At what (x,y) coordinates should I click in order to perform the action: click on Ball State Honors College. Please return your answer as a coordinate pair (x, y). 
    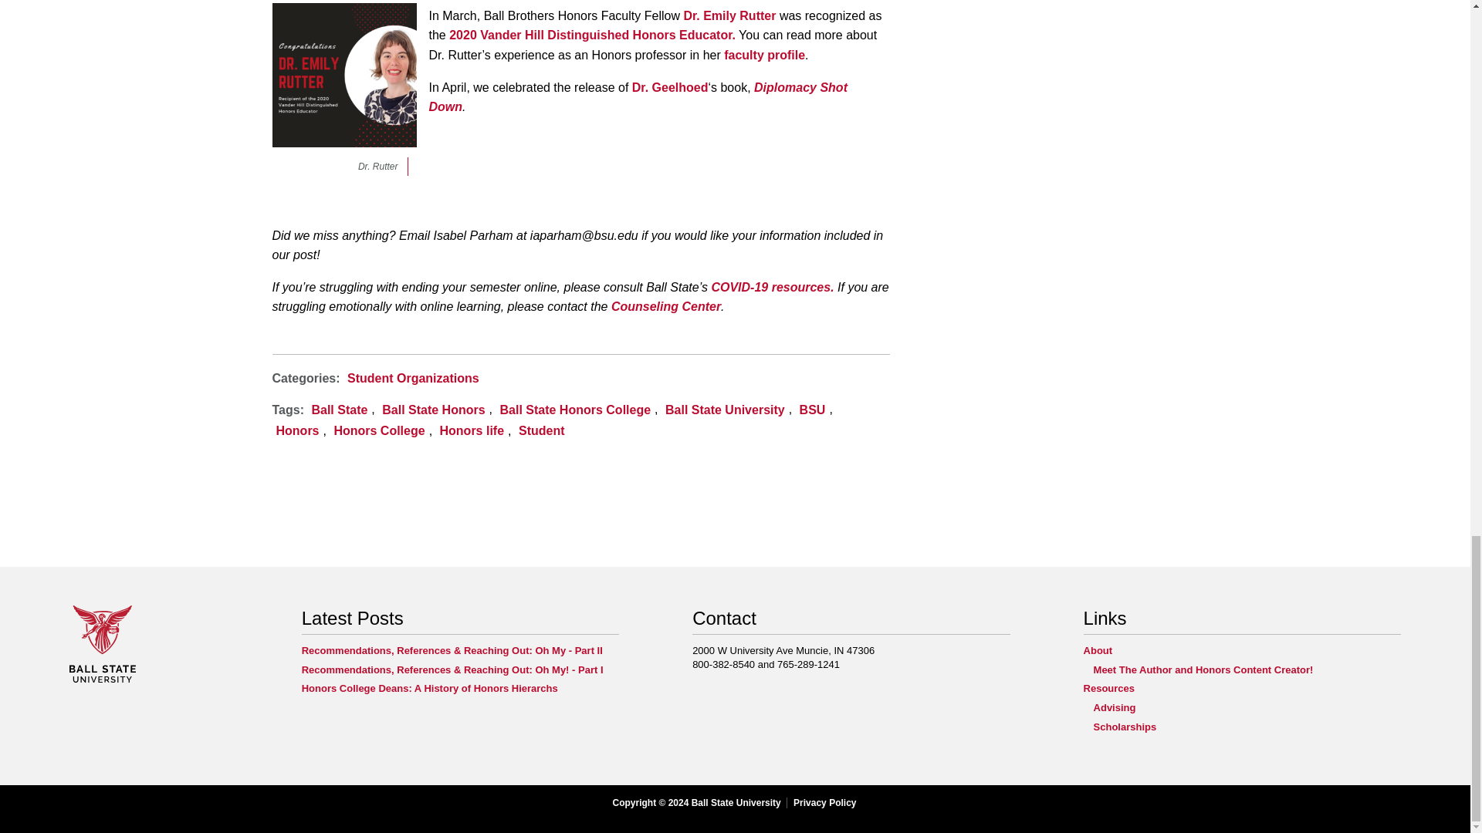
    Looking at the image, I should click on (576, 410).